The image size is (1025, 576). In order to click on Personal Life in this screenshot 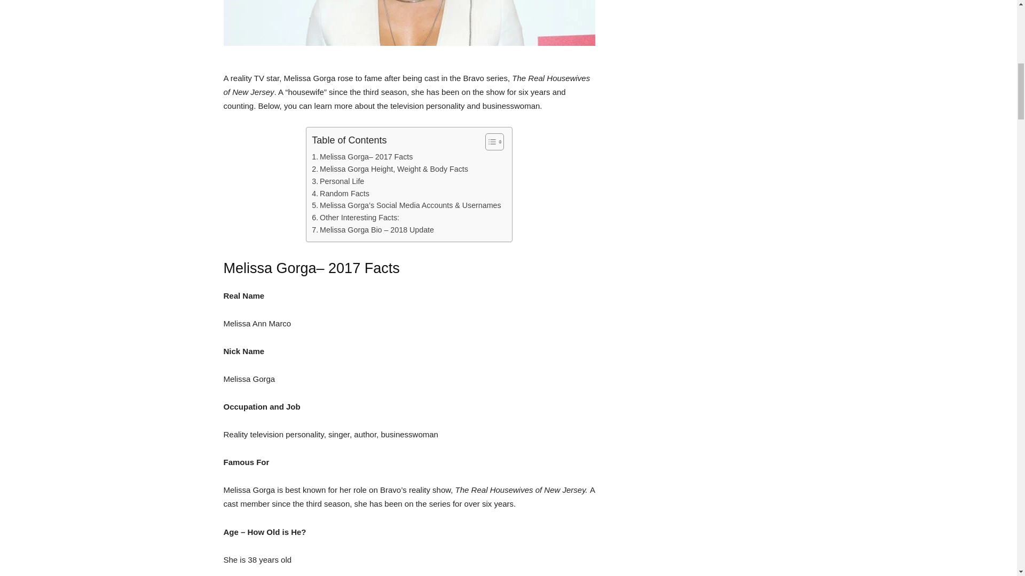, I will do `click(337, 181)`.